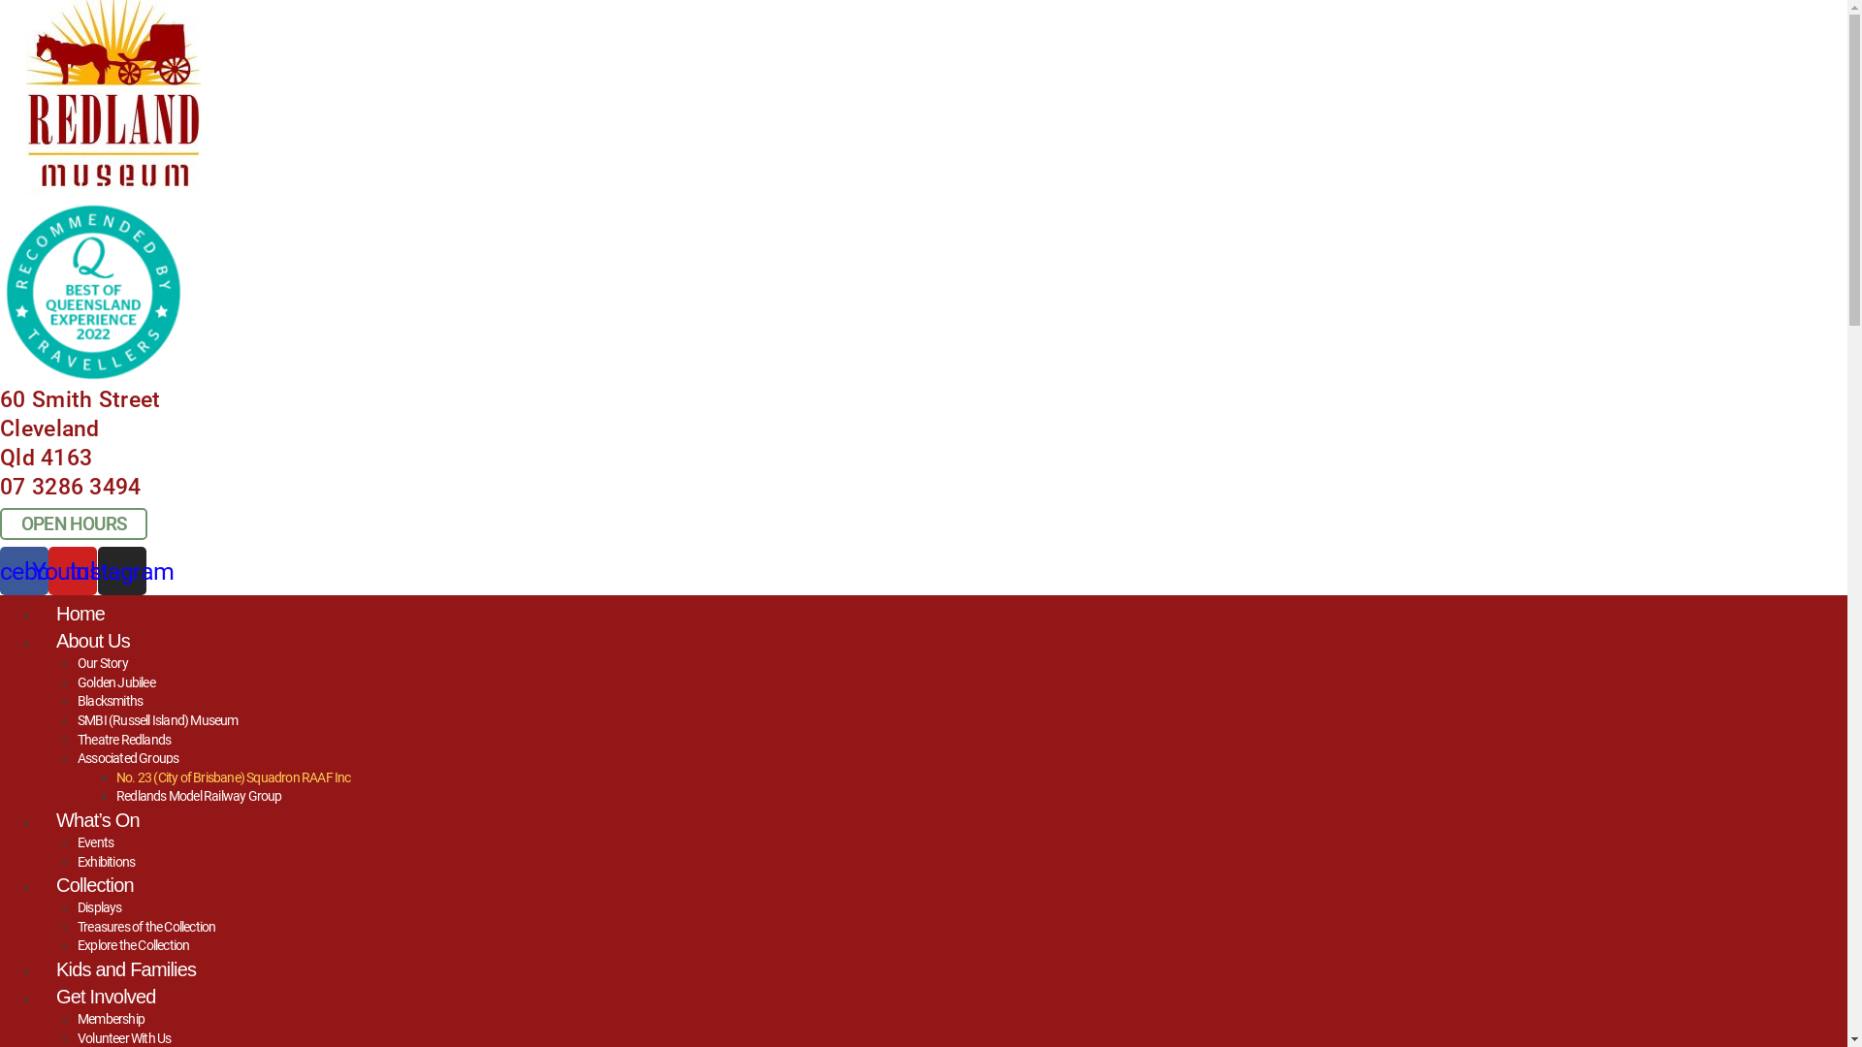 The width and height of the screenshot is (1862, 1047). What do you see at coordinates (24, 571) in the screenshot?
I see `Facebook` at bounding box center [24, 571].